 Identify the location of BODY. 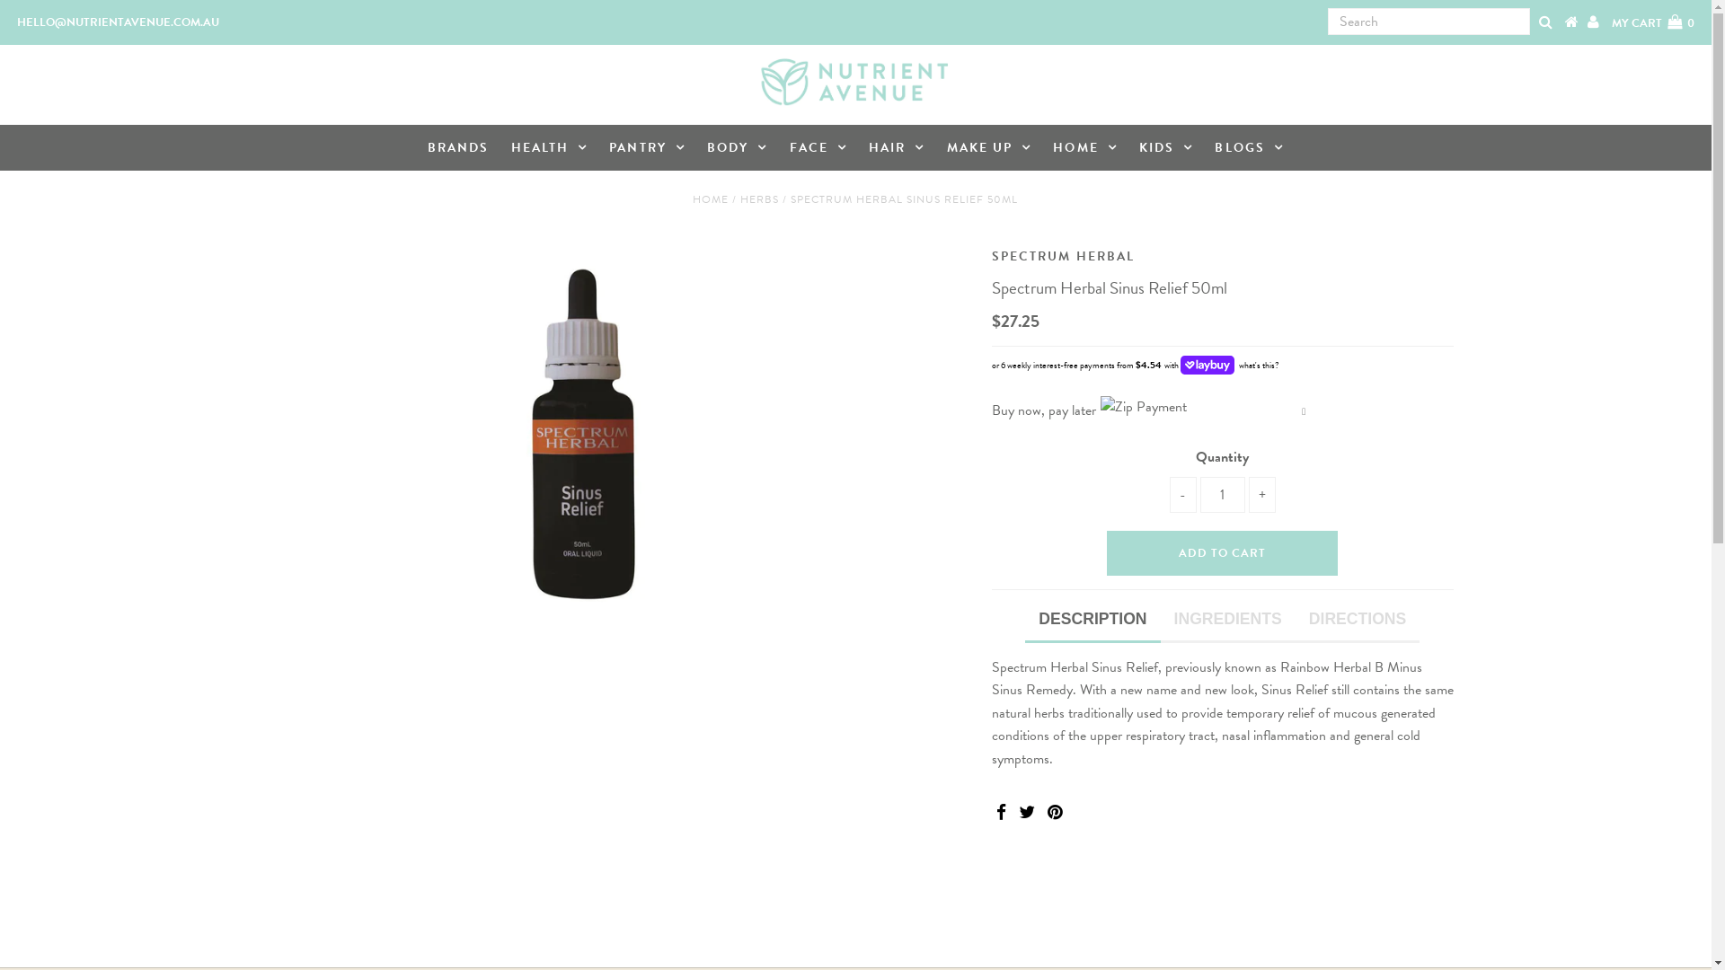
(738, 147).